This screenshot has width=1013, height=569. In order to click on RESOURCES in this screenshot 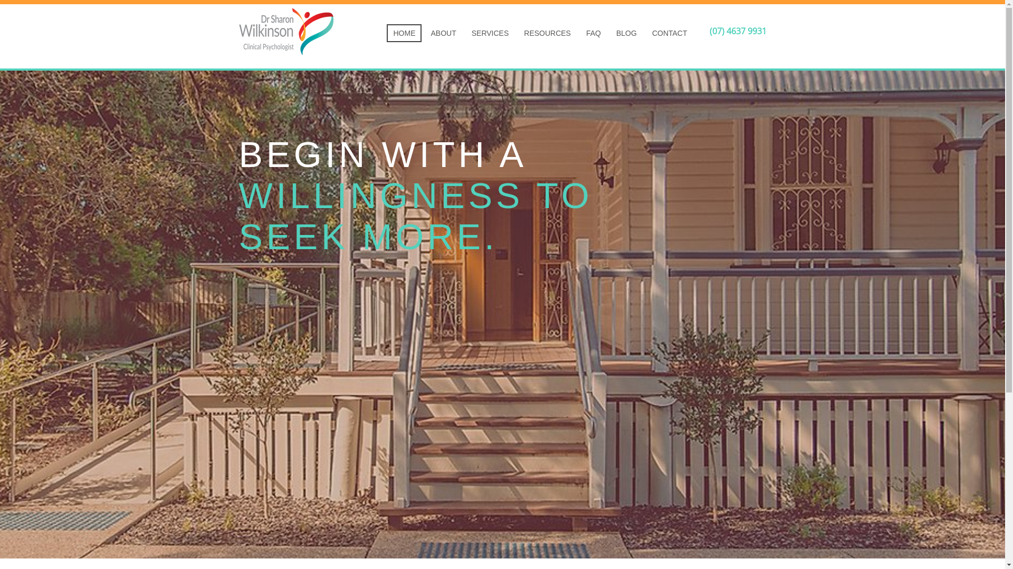, I will do `click(548, 33)`.